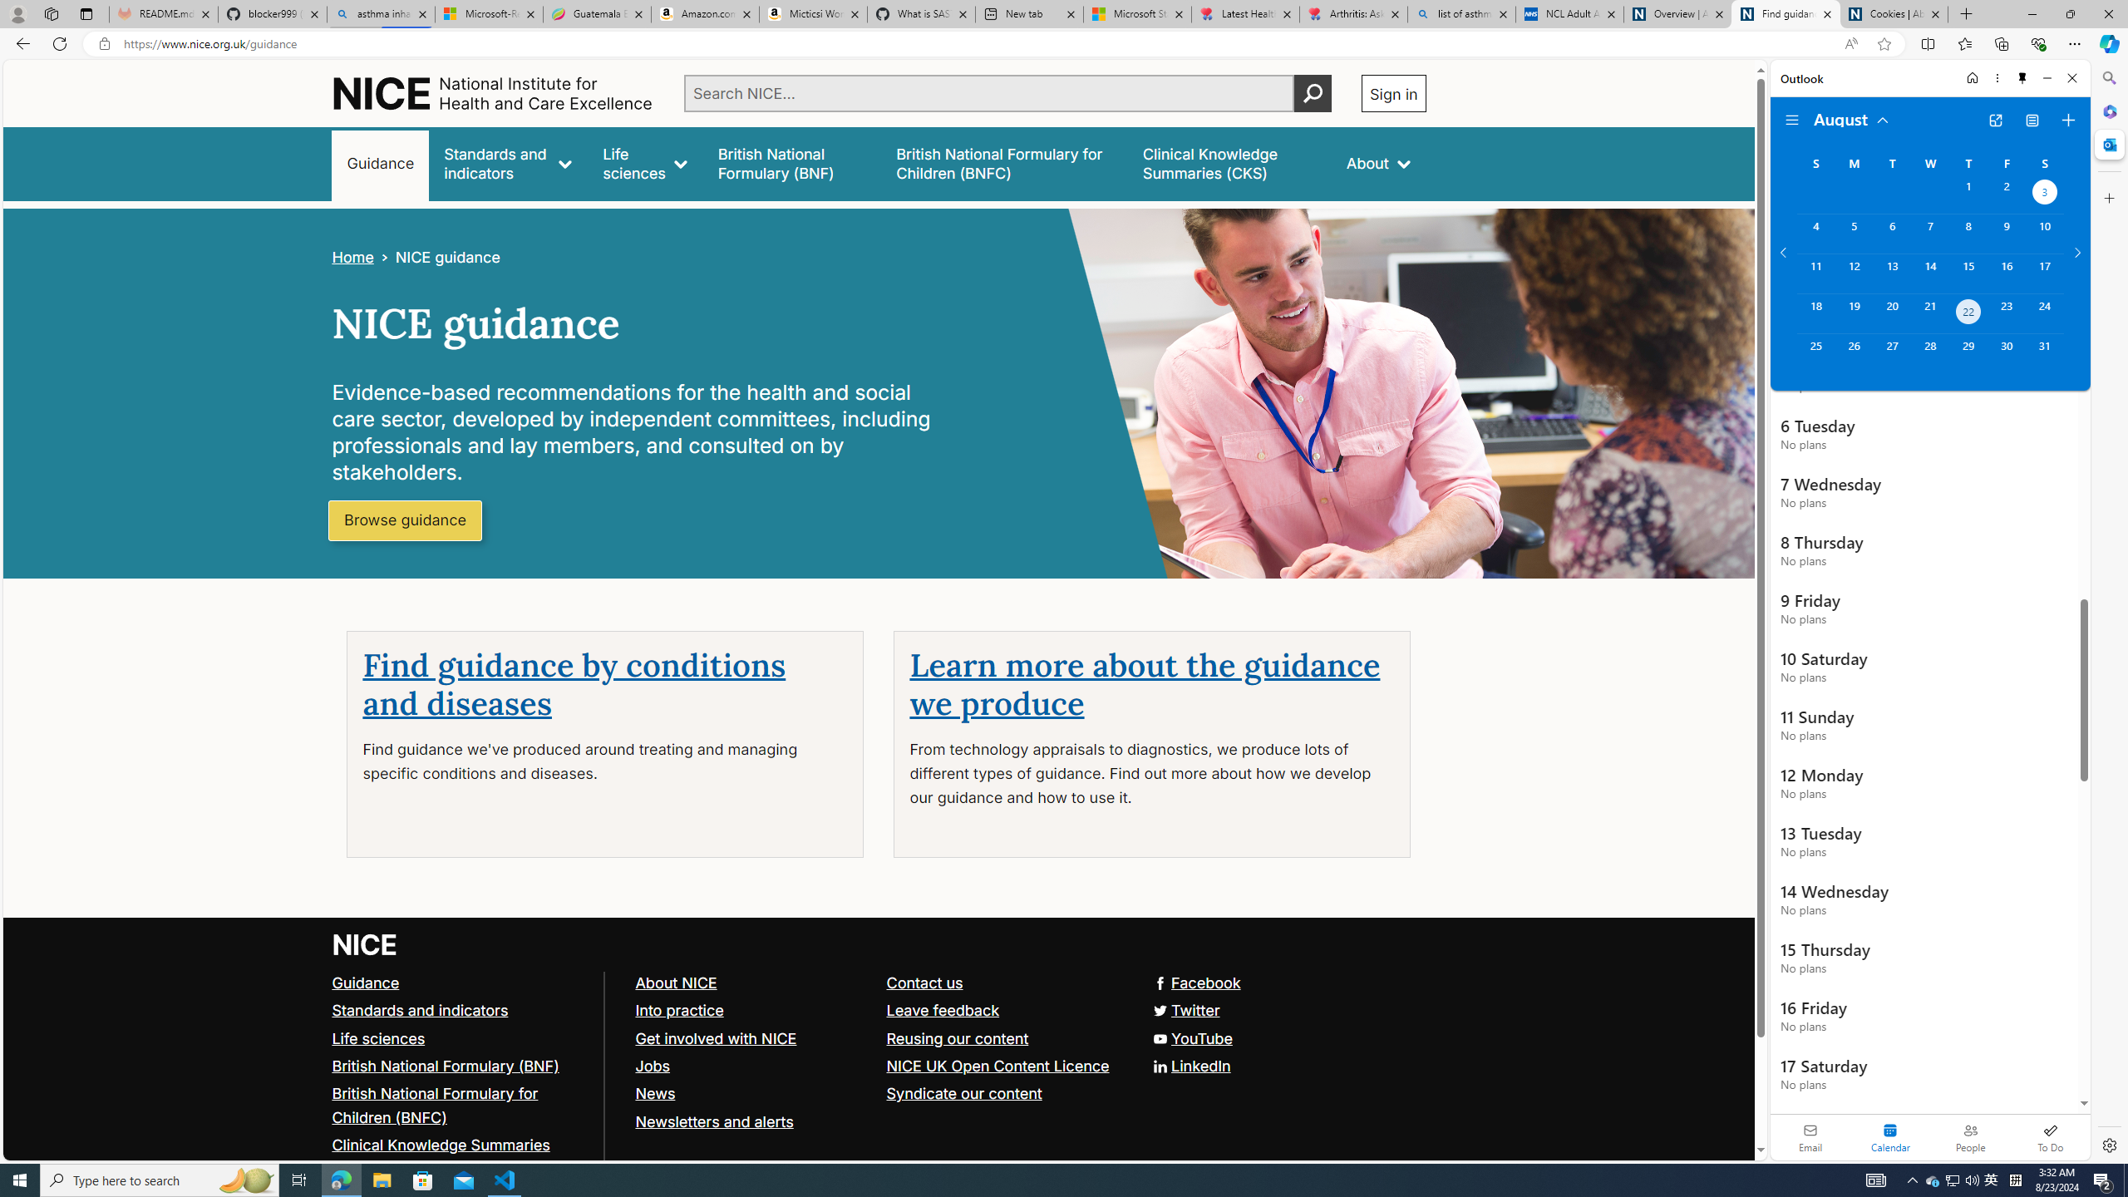 This screenshot has width=2128, height=1197. What do you see at coordinates (1786, 14) in the screenshot?
I see `Find guidance | NICE` at bounding box center [1786, 14].